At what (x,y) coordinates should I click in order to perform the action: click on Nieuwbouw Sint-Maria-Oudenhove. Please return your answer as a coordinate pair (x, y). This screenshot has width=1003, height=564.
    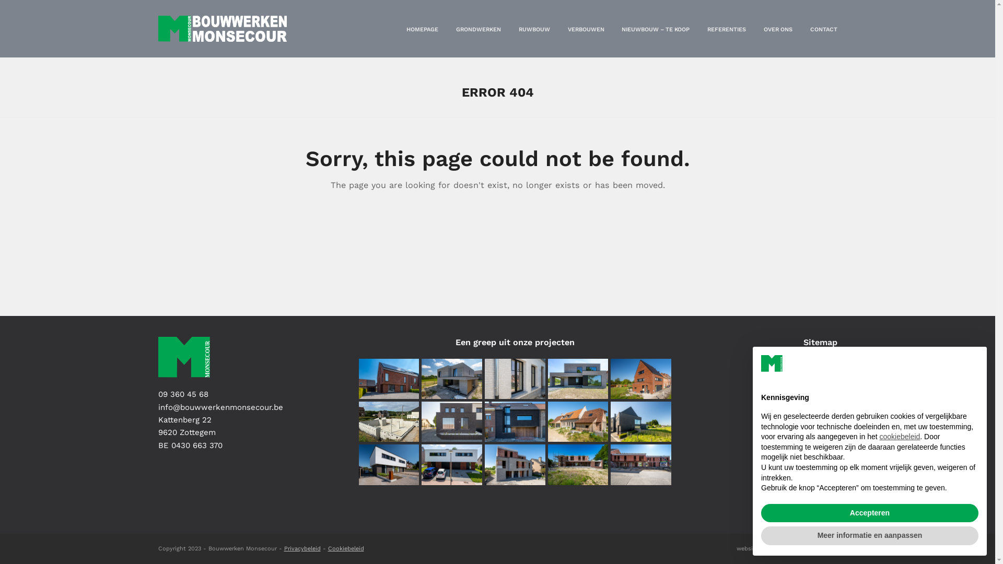
    Looking at the image, I should click on (578, 421).